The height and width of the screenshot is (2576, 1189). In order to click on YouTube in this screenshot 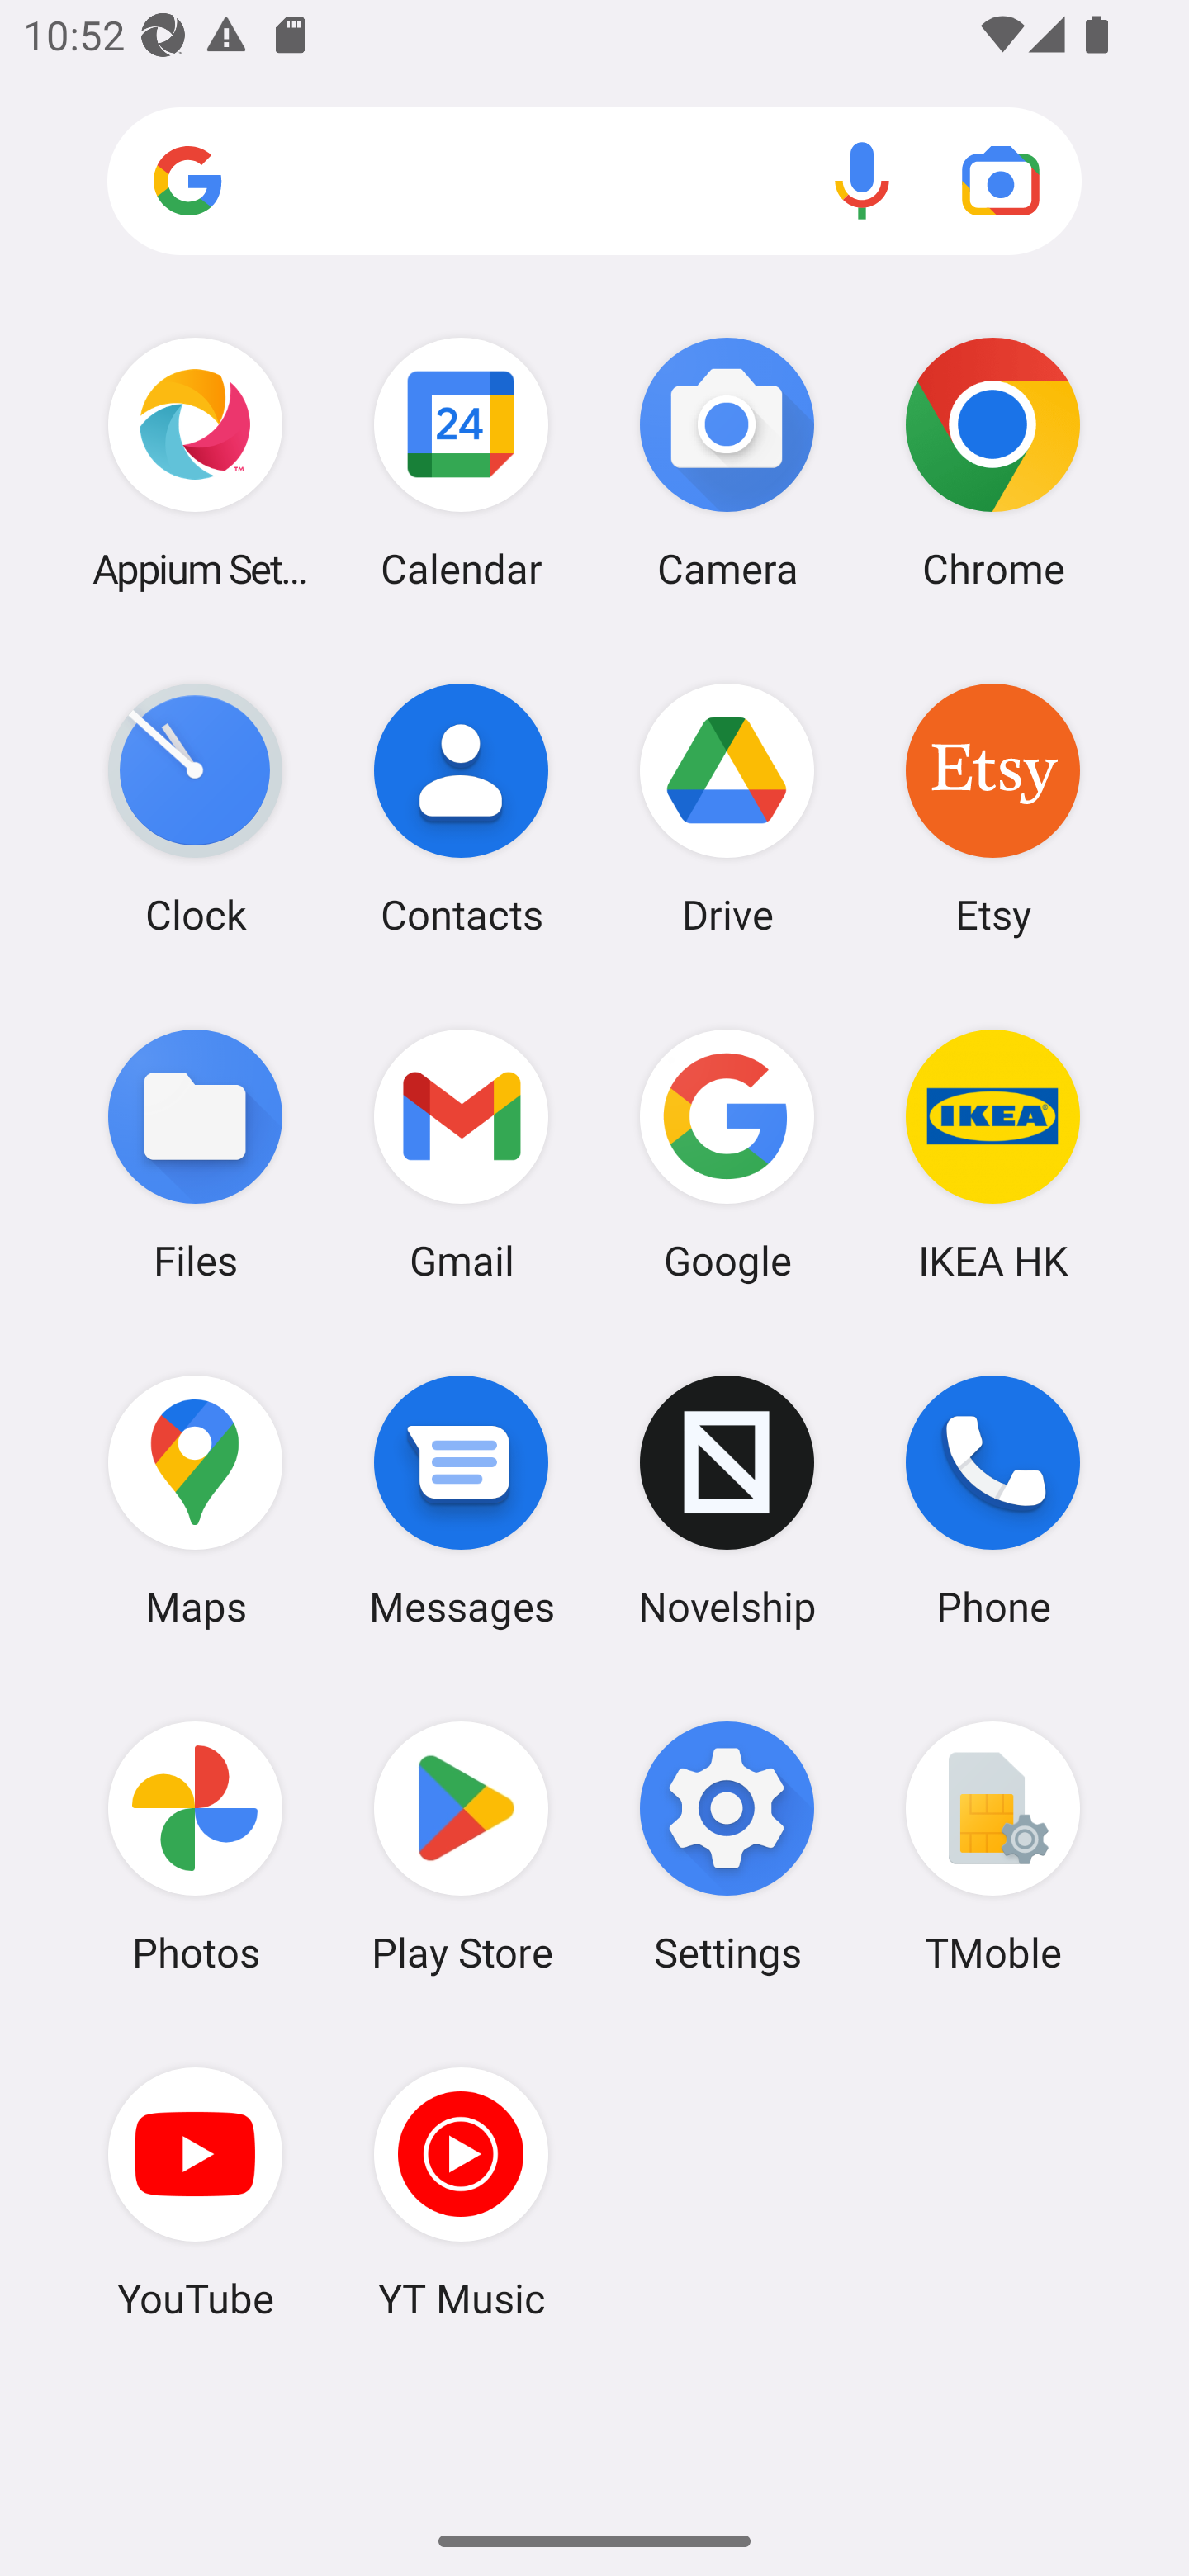, I will do `click(195, 2192)`.